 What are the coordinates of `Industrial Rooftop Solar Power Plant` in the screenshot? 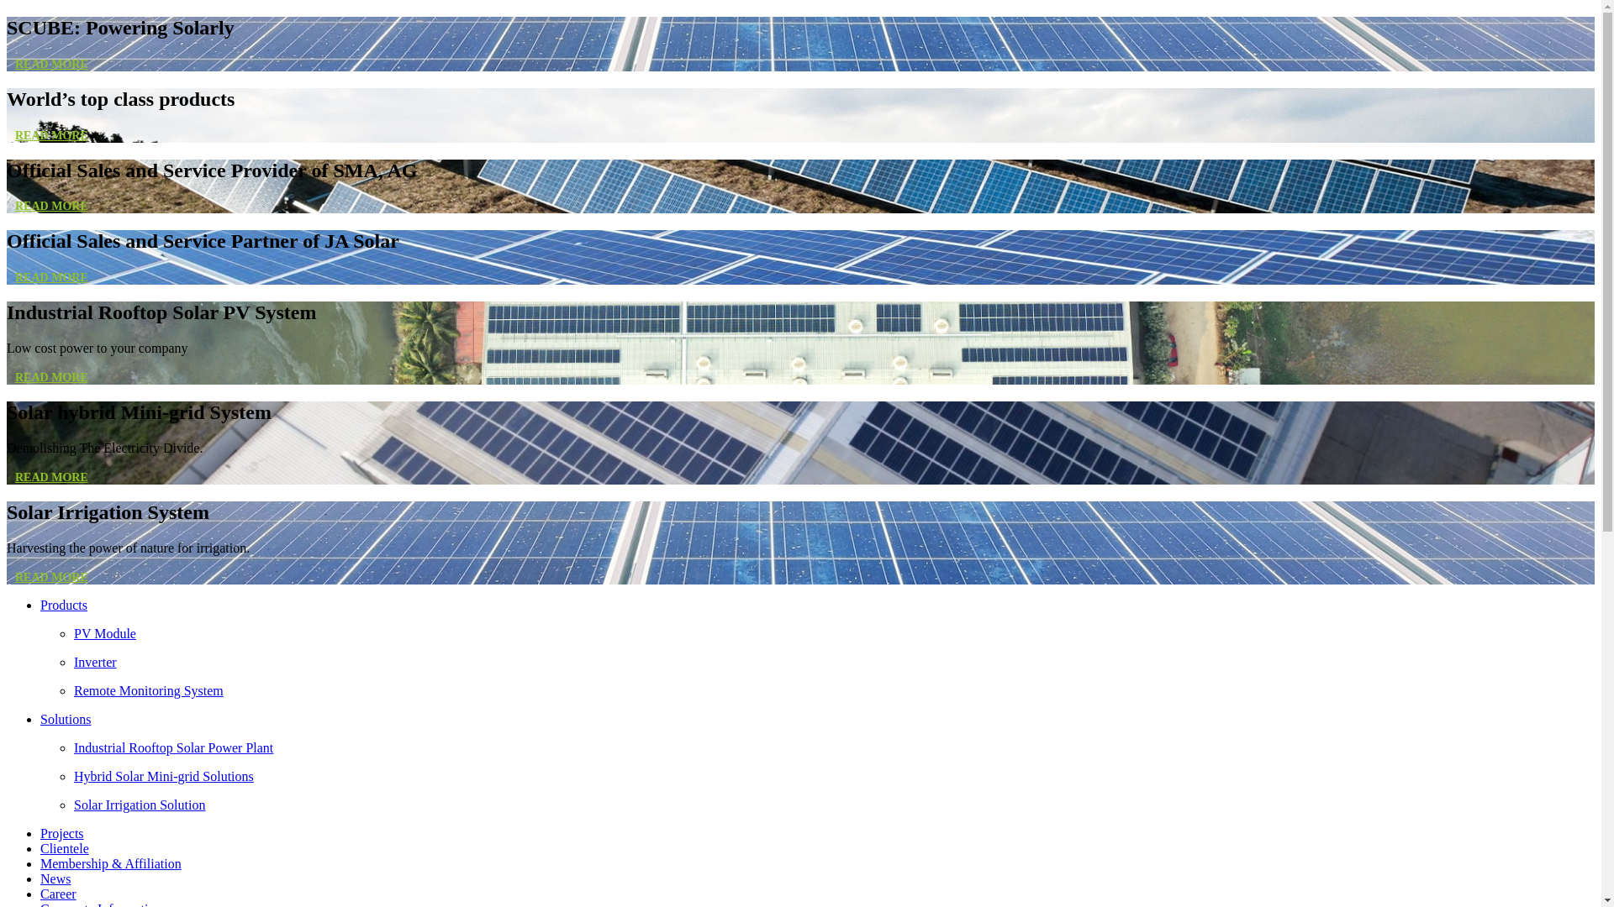 It's located at (834, 748).